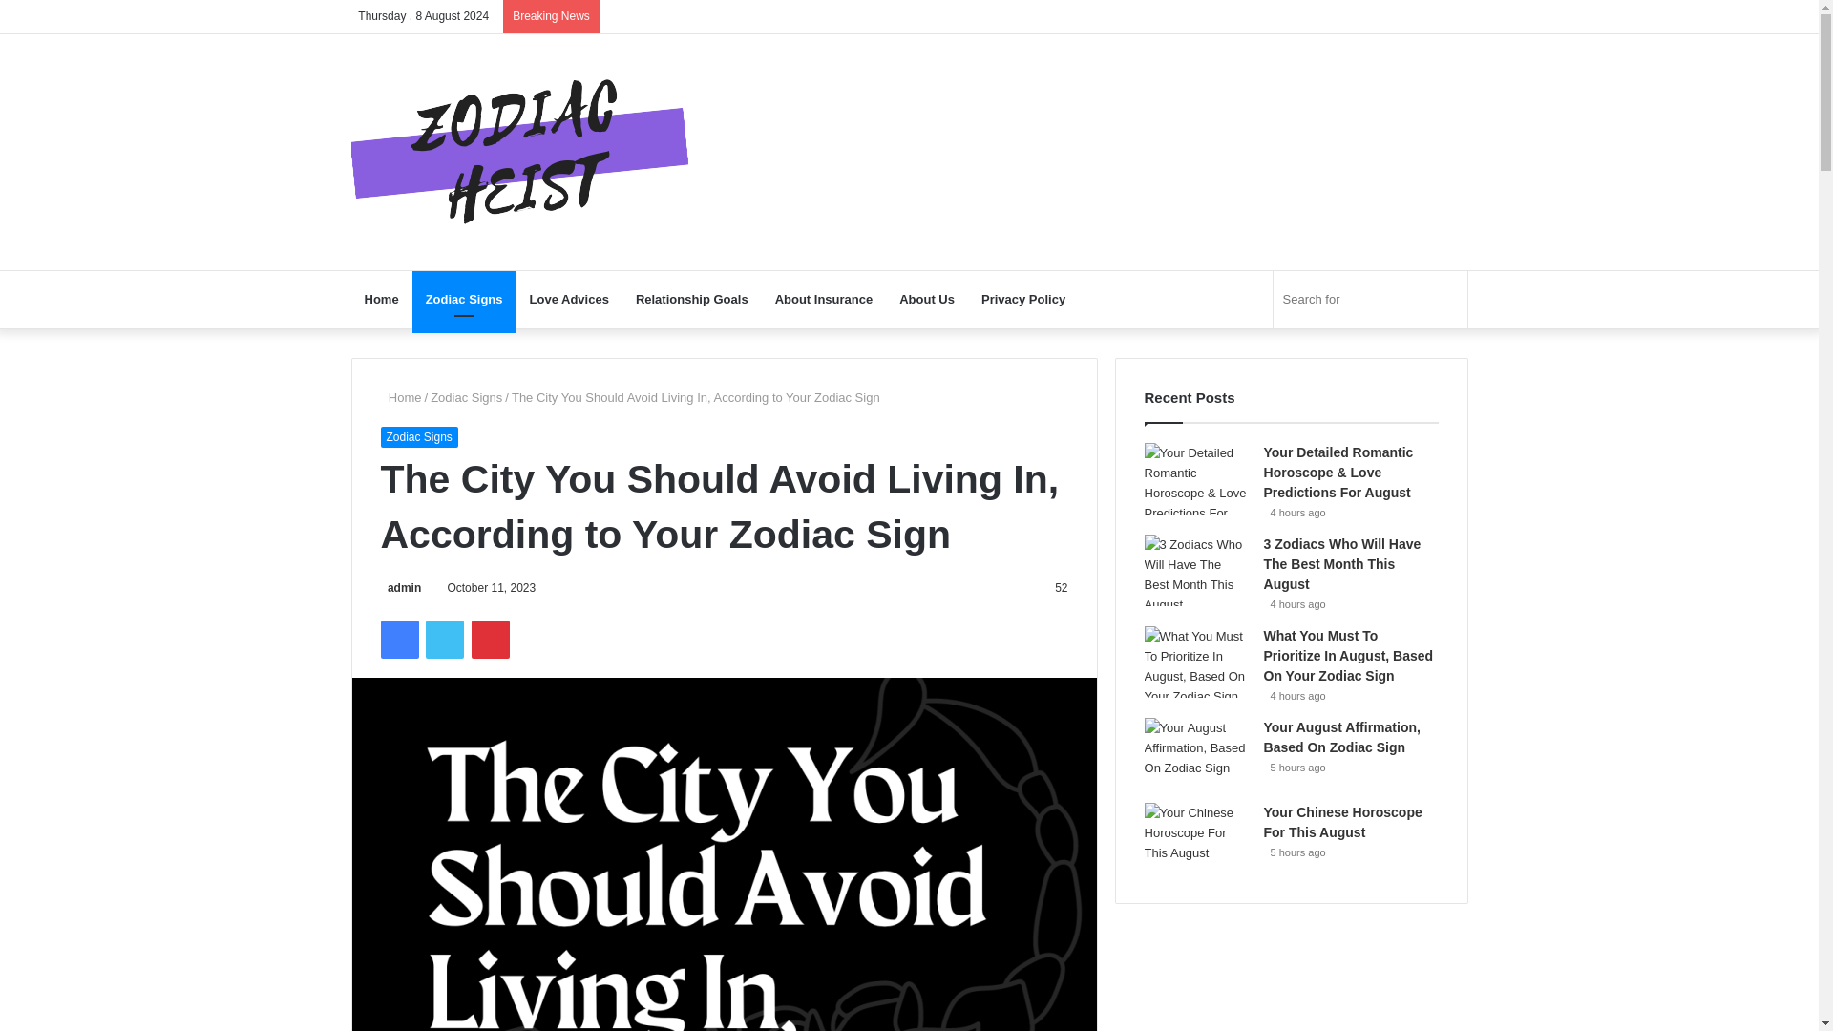 This screenshot has height=1031, width=1833. I want to click on Privacy Policy, so click(1023, 300).